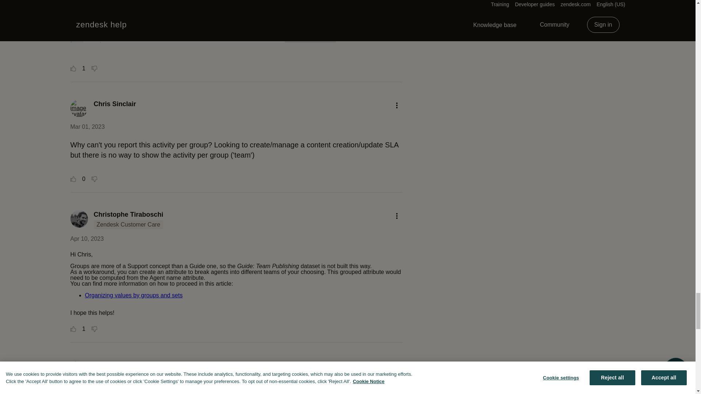 The width and height of the screenshot is (701, 394). Describe the element at coordinates (87, 127) in the screenshot. I see `Mar 01, 2023` at that location.